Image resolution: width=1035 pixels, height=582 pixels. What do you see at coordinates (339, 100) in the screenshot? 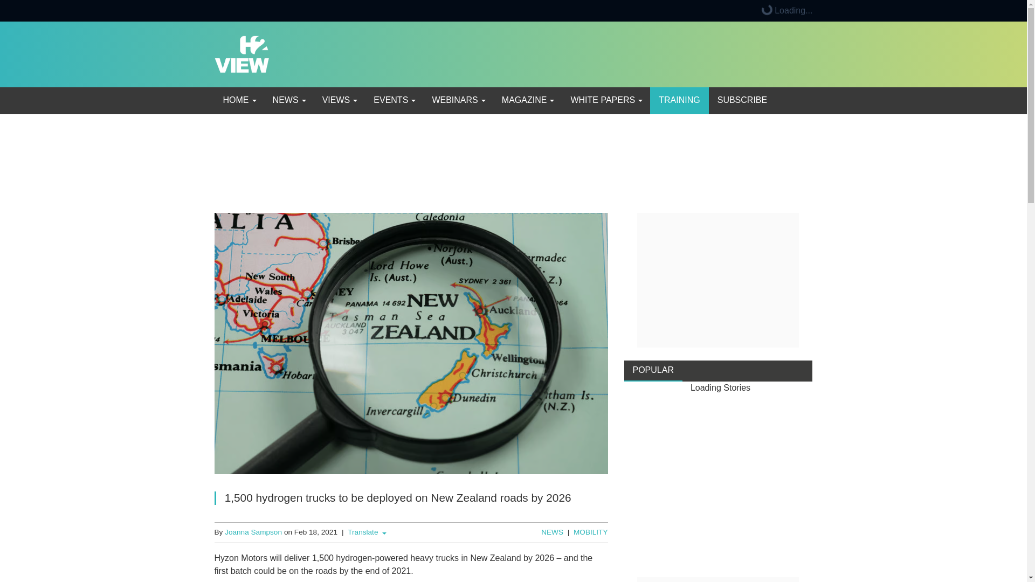
I see `VIEWS` at bounding box center [339, 100].